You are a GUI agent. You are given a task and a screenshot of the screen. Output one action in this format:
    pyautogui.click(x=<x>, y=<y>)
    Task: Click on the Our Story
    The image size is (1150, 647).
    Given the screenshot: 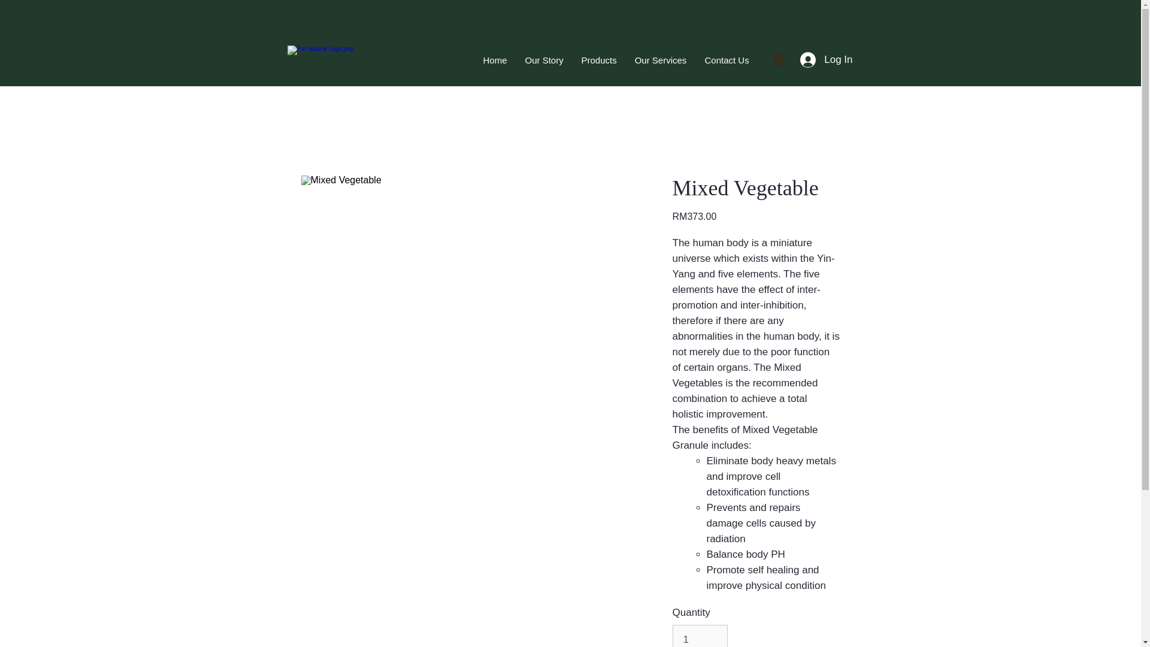 What is the action you would take?
    pyautogui.click(x=544, y=60)
    